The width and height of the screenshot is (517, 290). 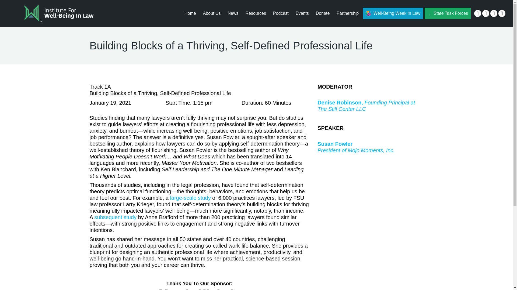 What do you see at coordinates (502, 13) in the screenshot?
I see `YouTube page opens in new window` at bounding box center [502, 13].